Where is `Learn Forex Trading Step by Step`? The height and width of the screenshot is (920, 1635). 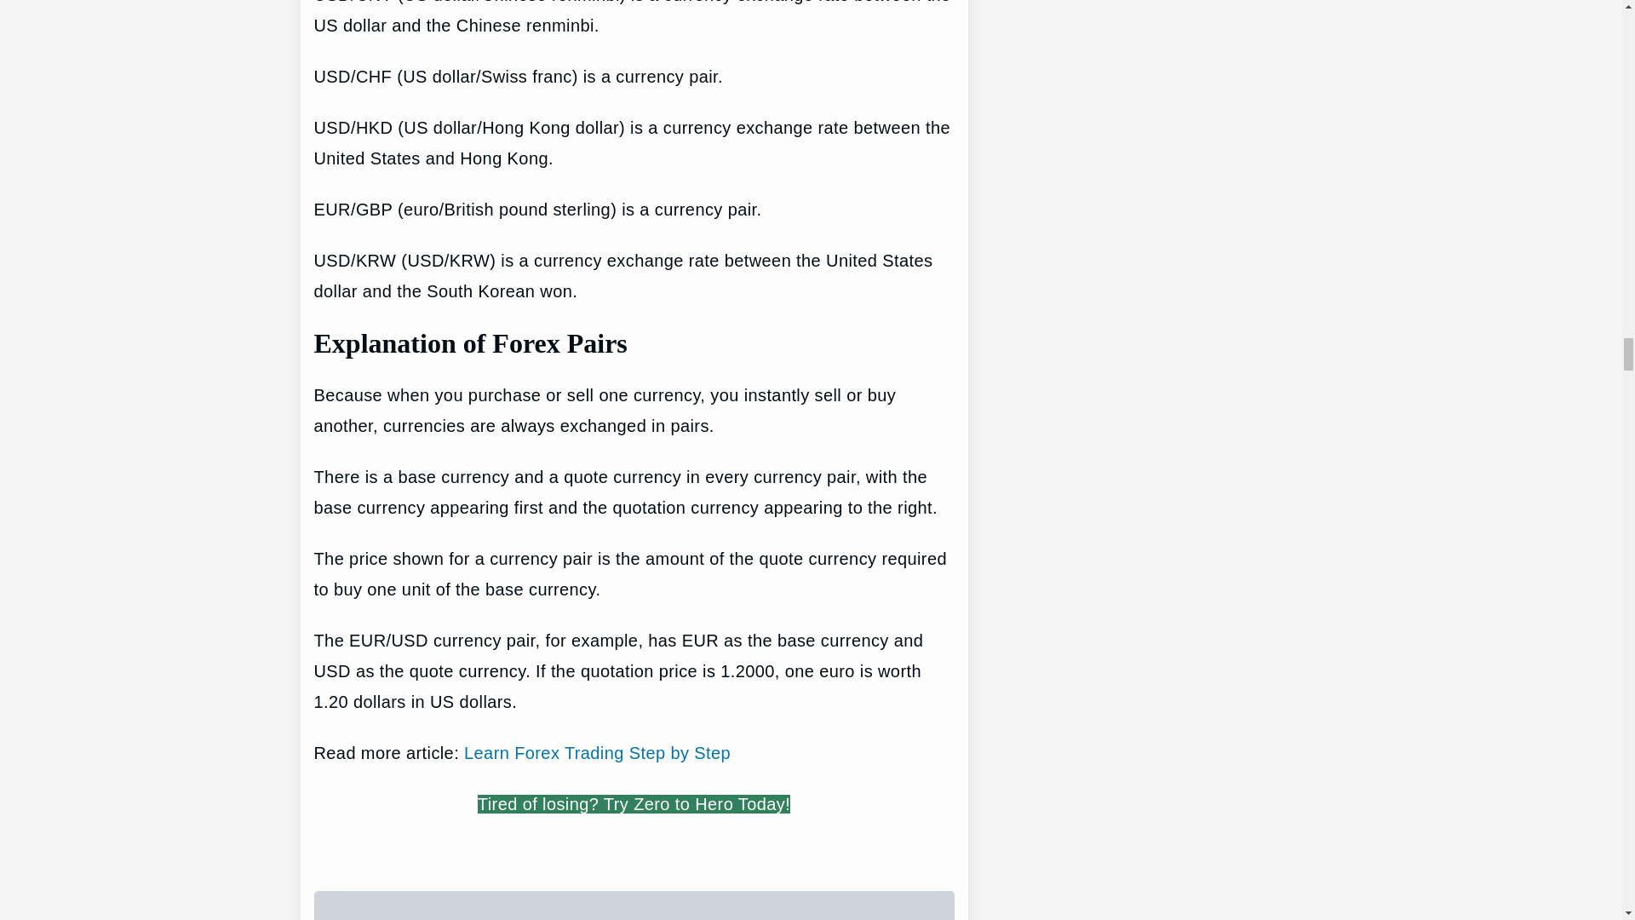 Learn Forex Trading Step by Step is located at coordinates (598, 753).